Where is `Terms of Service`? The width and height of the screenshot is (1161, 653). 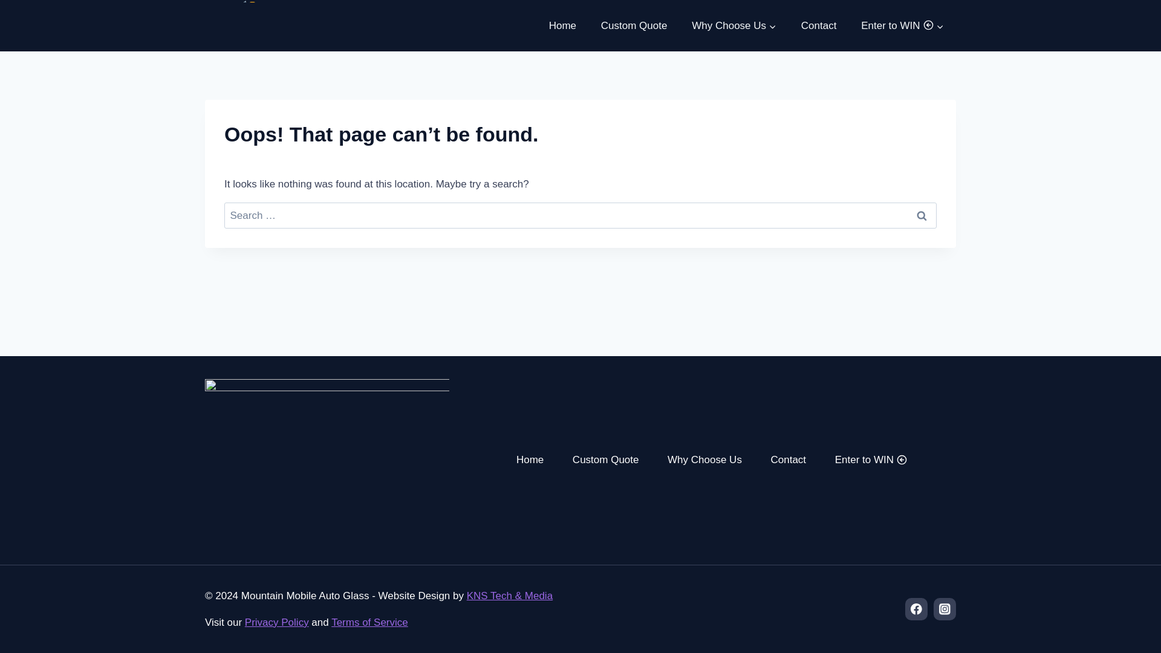
Terms of Service is located at coordinates (369, 622).